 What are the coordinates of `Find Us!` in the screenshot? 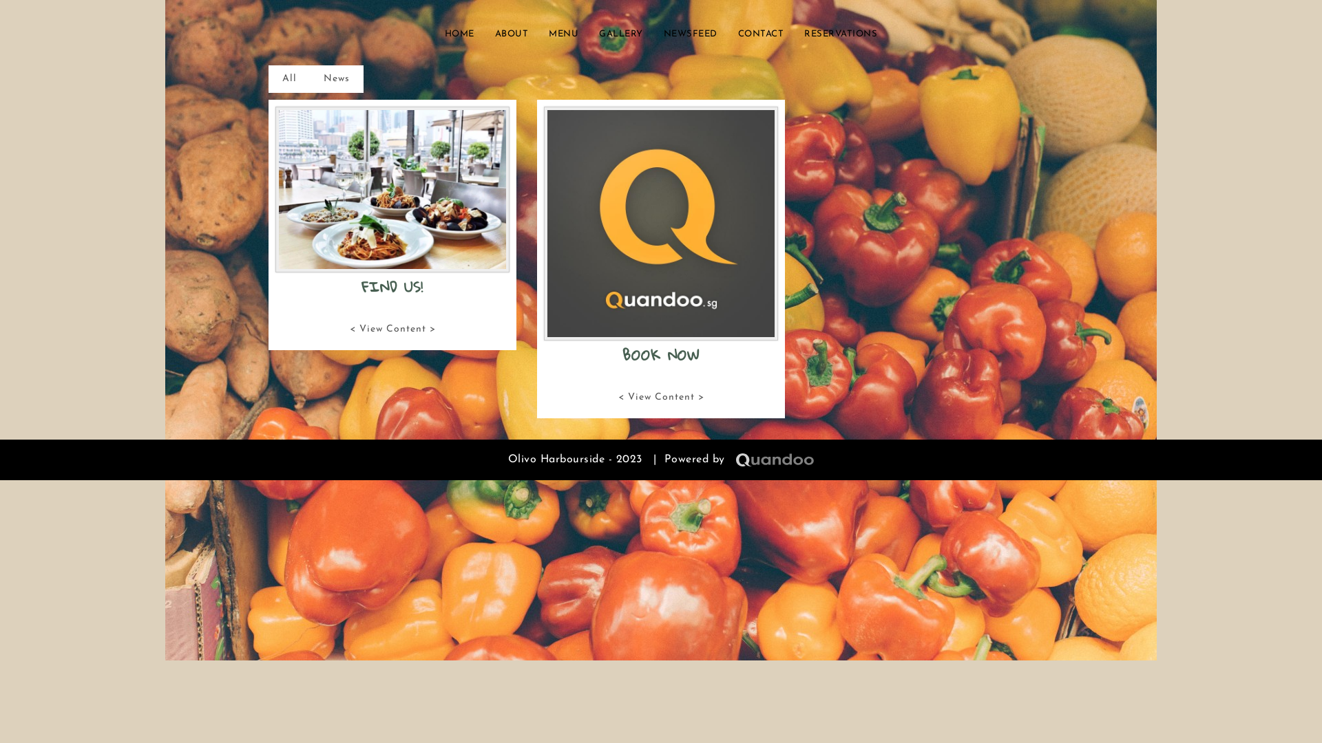 It's located at (392, 190).